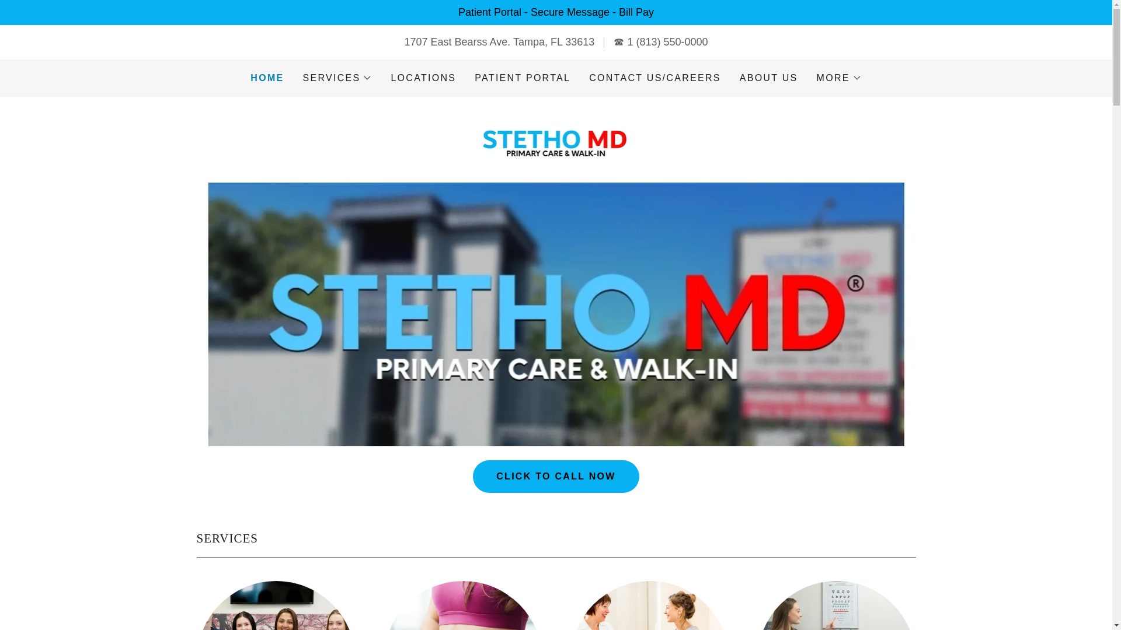  I want to click on LOCATIONS, so click(423, 78).